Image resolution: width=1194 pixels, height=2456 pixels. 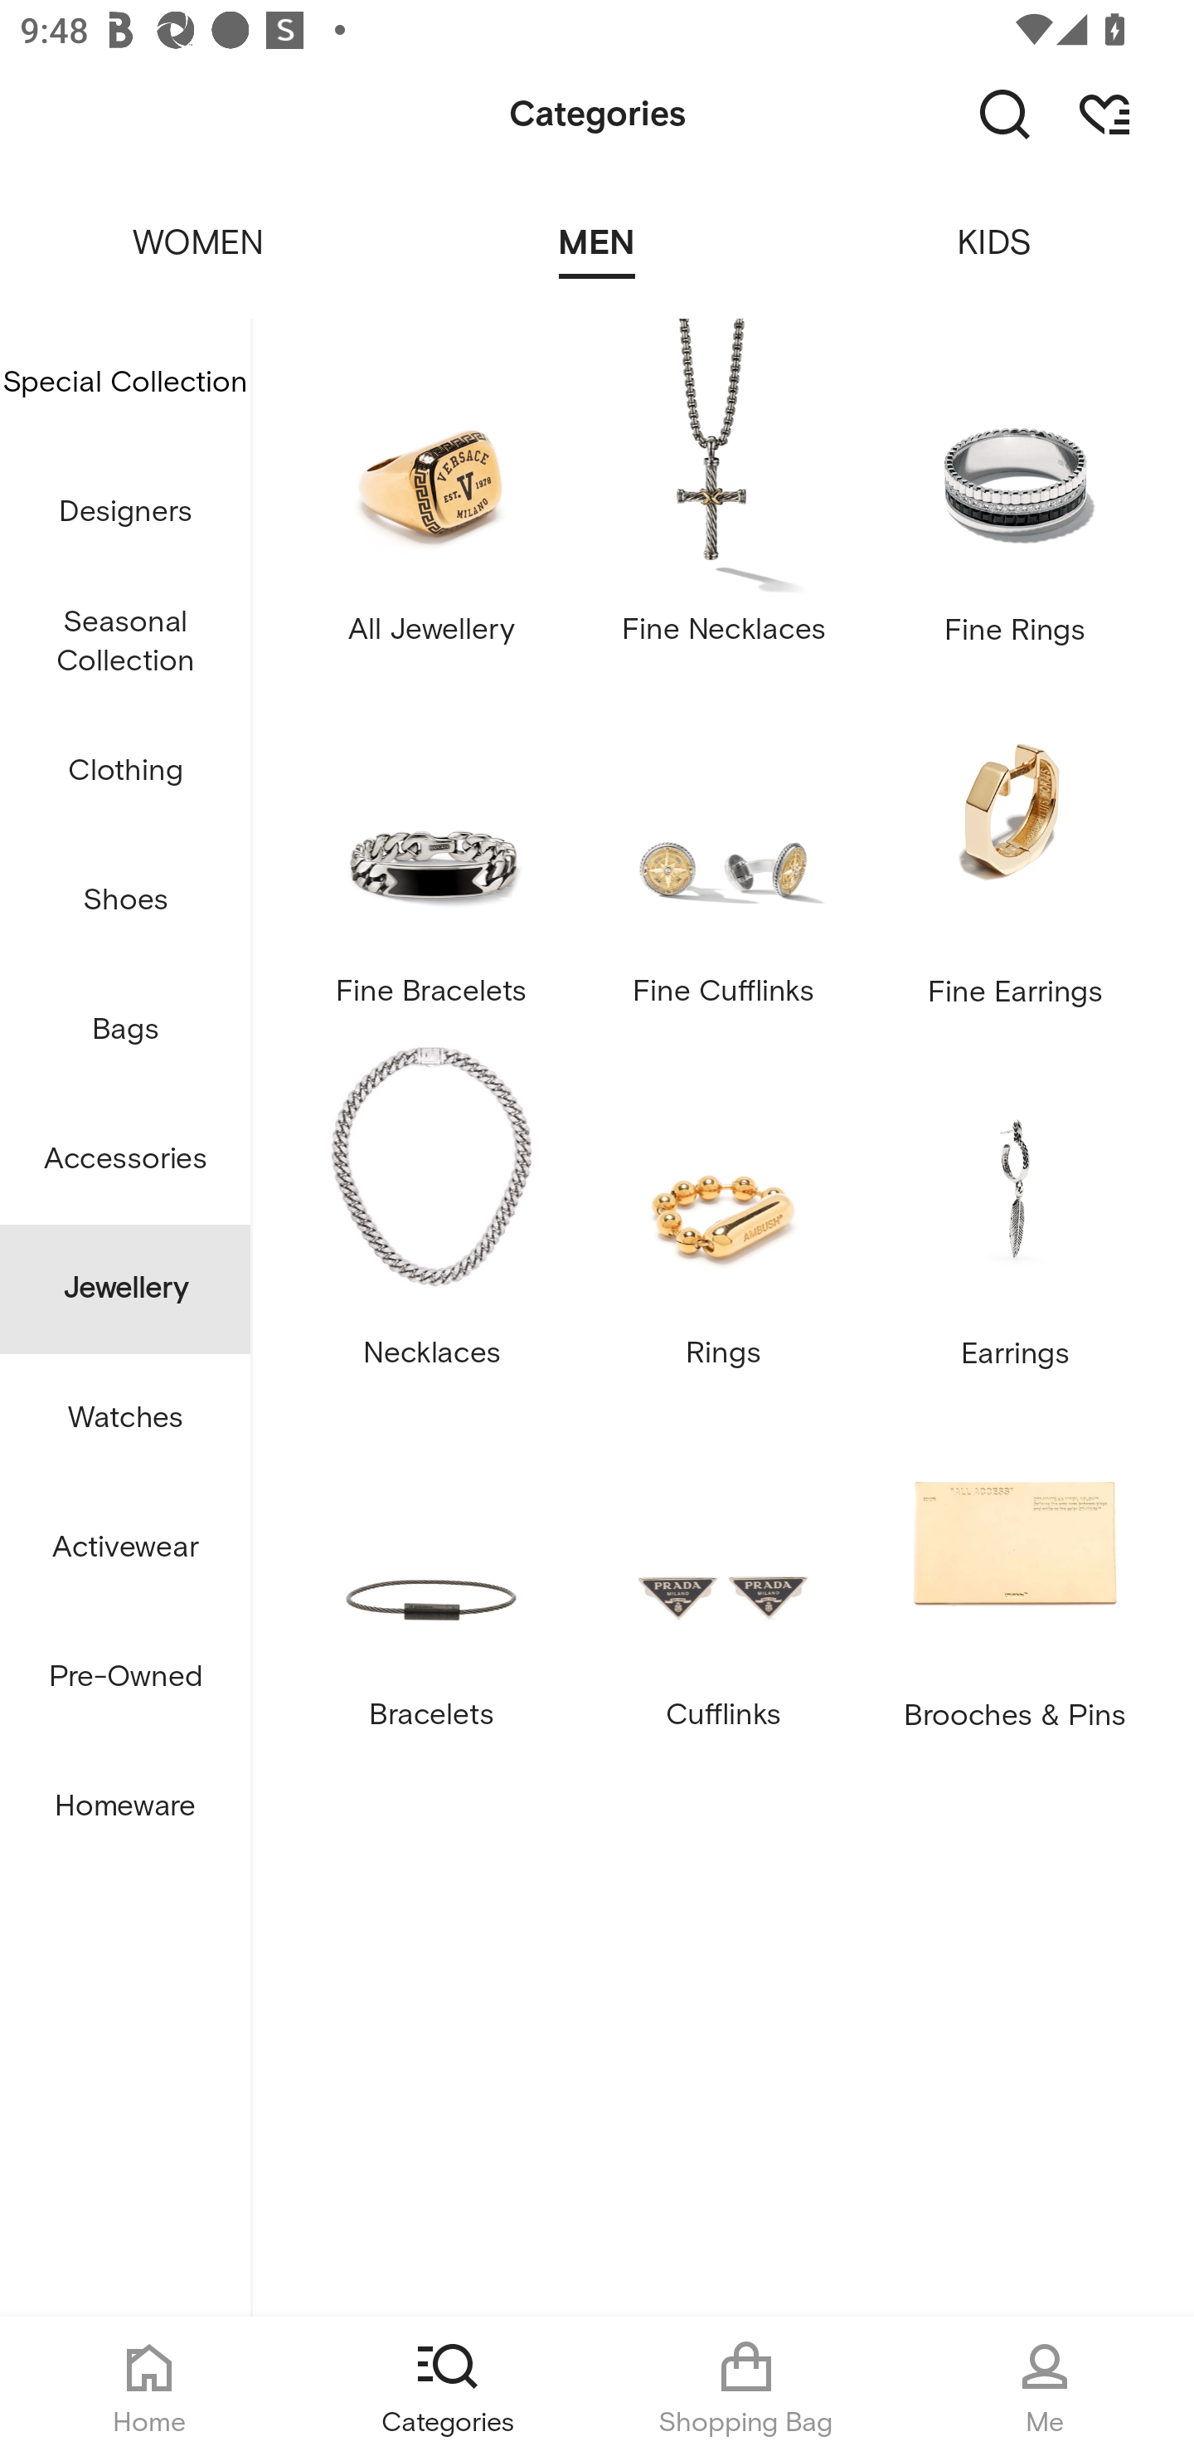 I want to click on Brooches & Pins, so click(x=1015, y=1578).